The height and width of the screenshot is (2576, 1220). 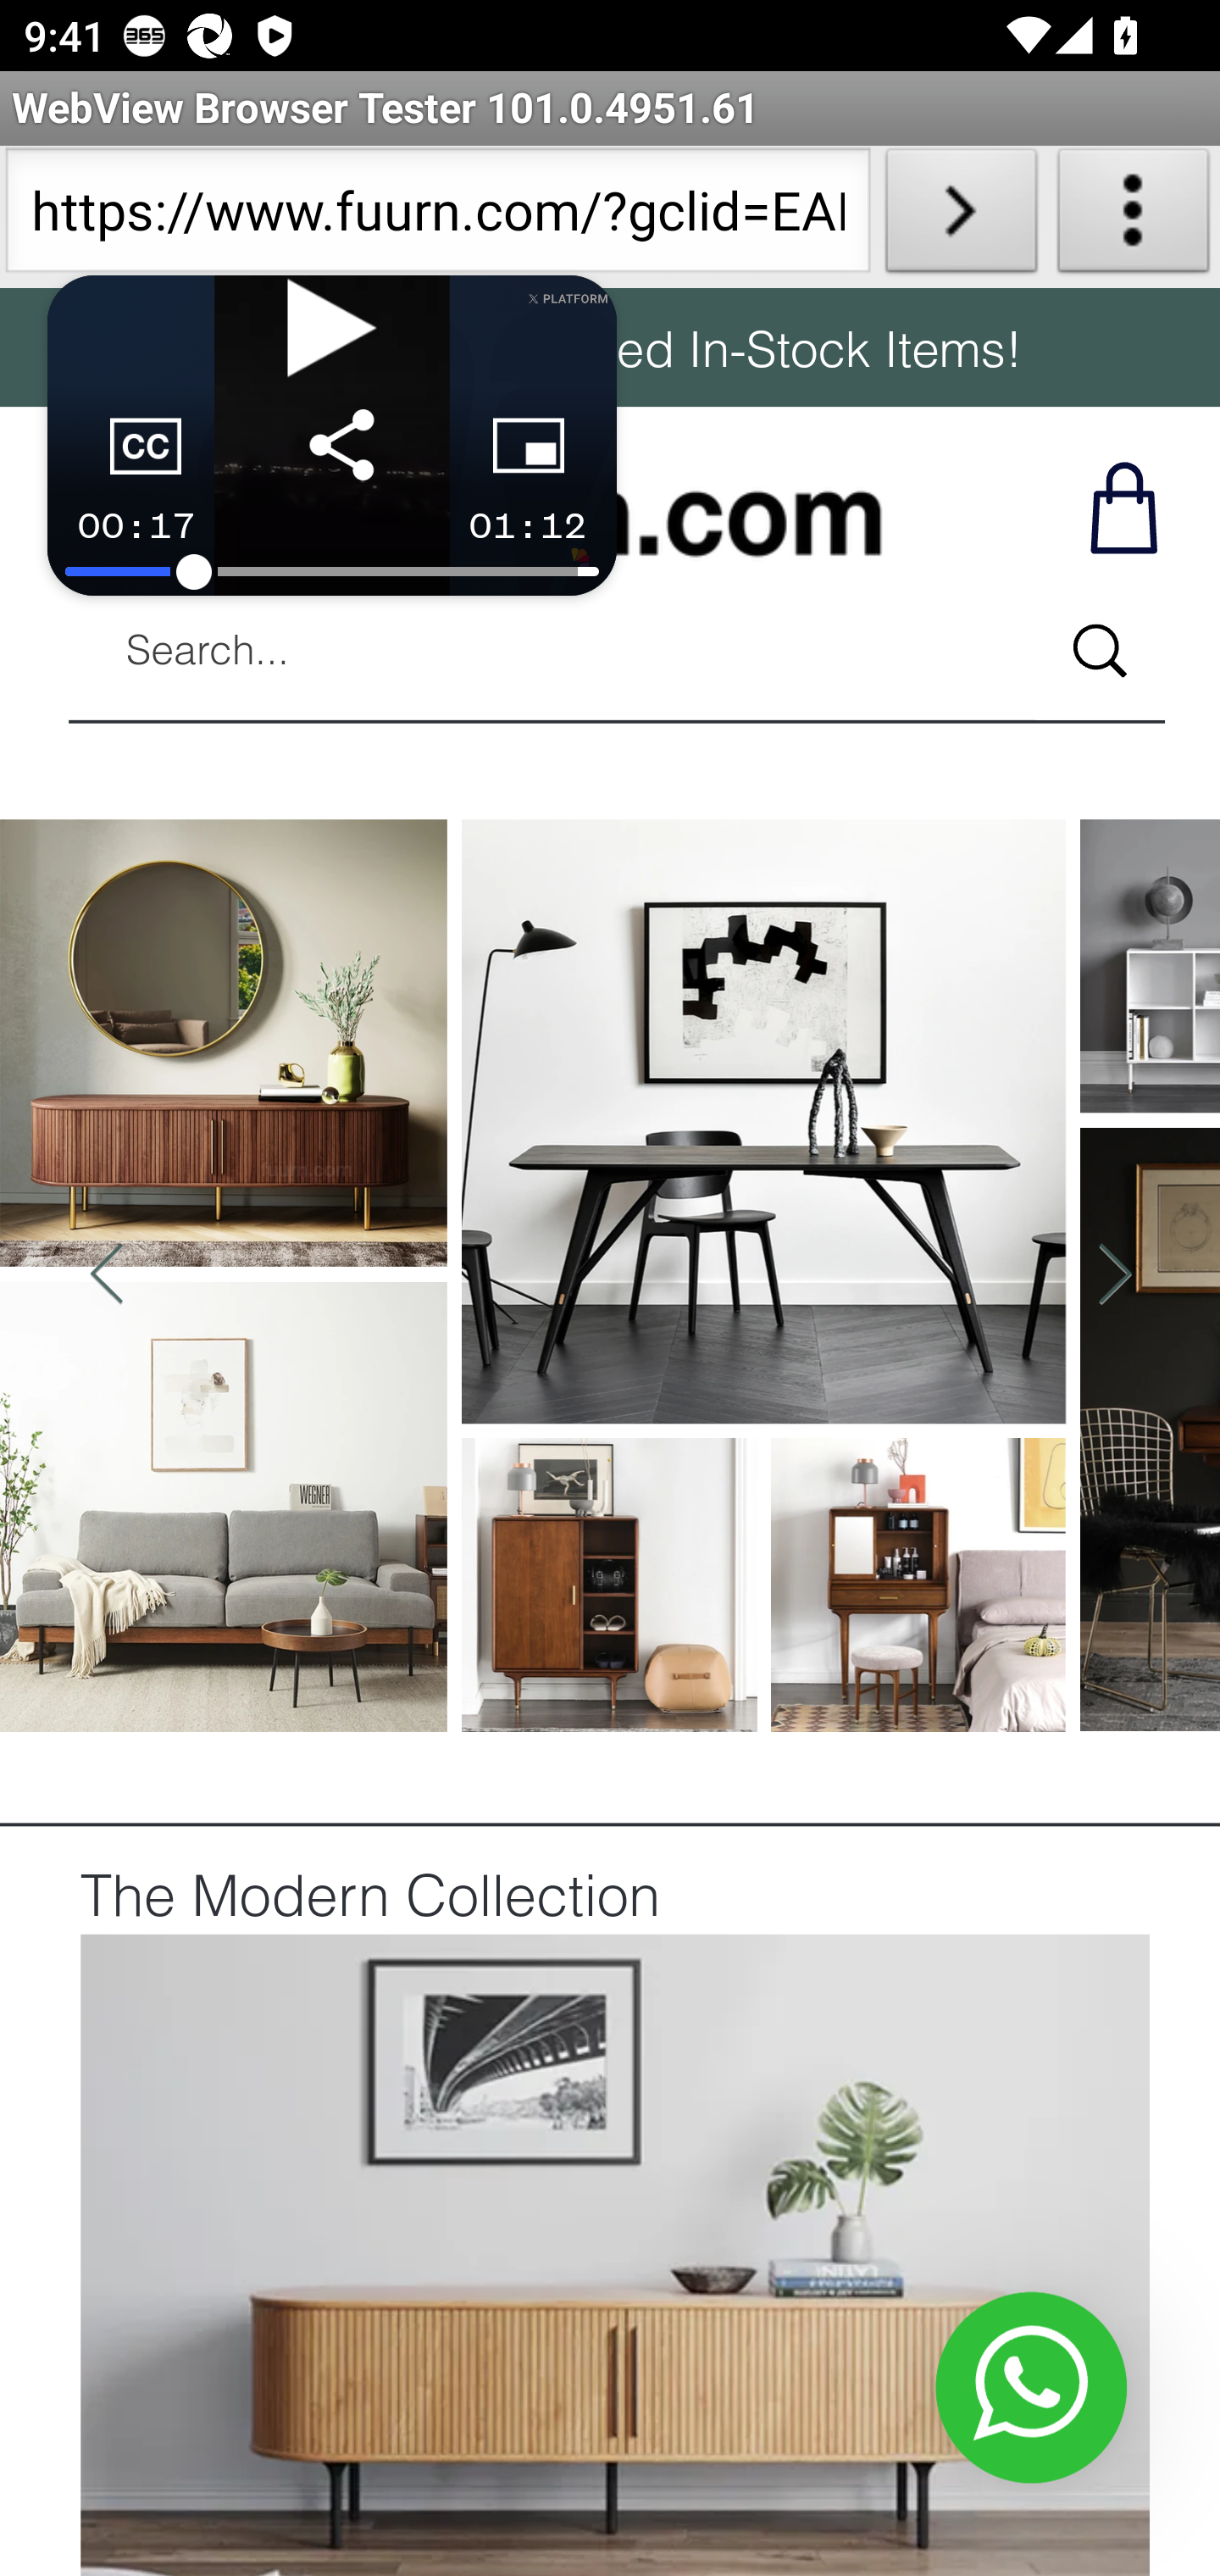 I want to click on Next Item, so click(x=1113, y=1276).